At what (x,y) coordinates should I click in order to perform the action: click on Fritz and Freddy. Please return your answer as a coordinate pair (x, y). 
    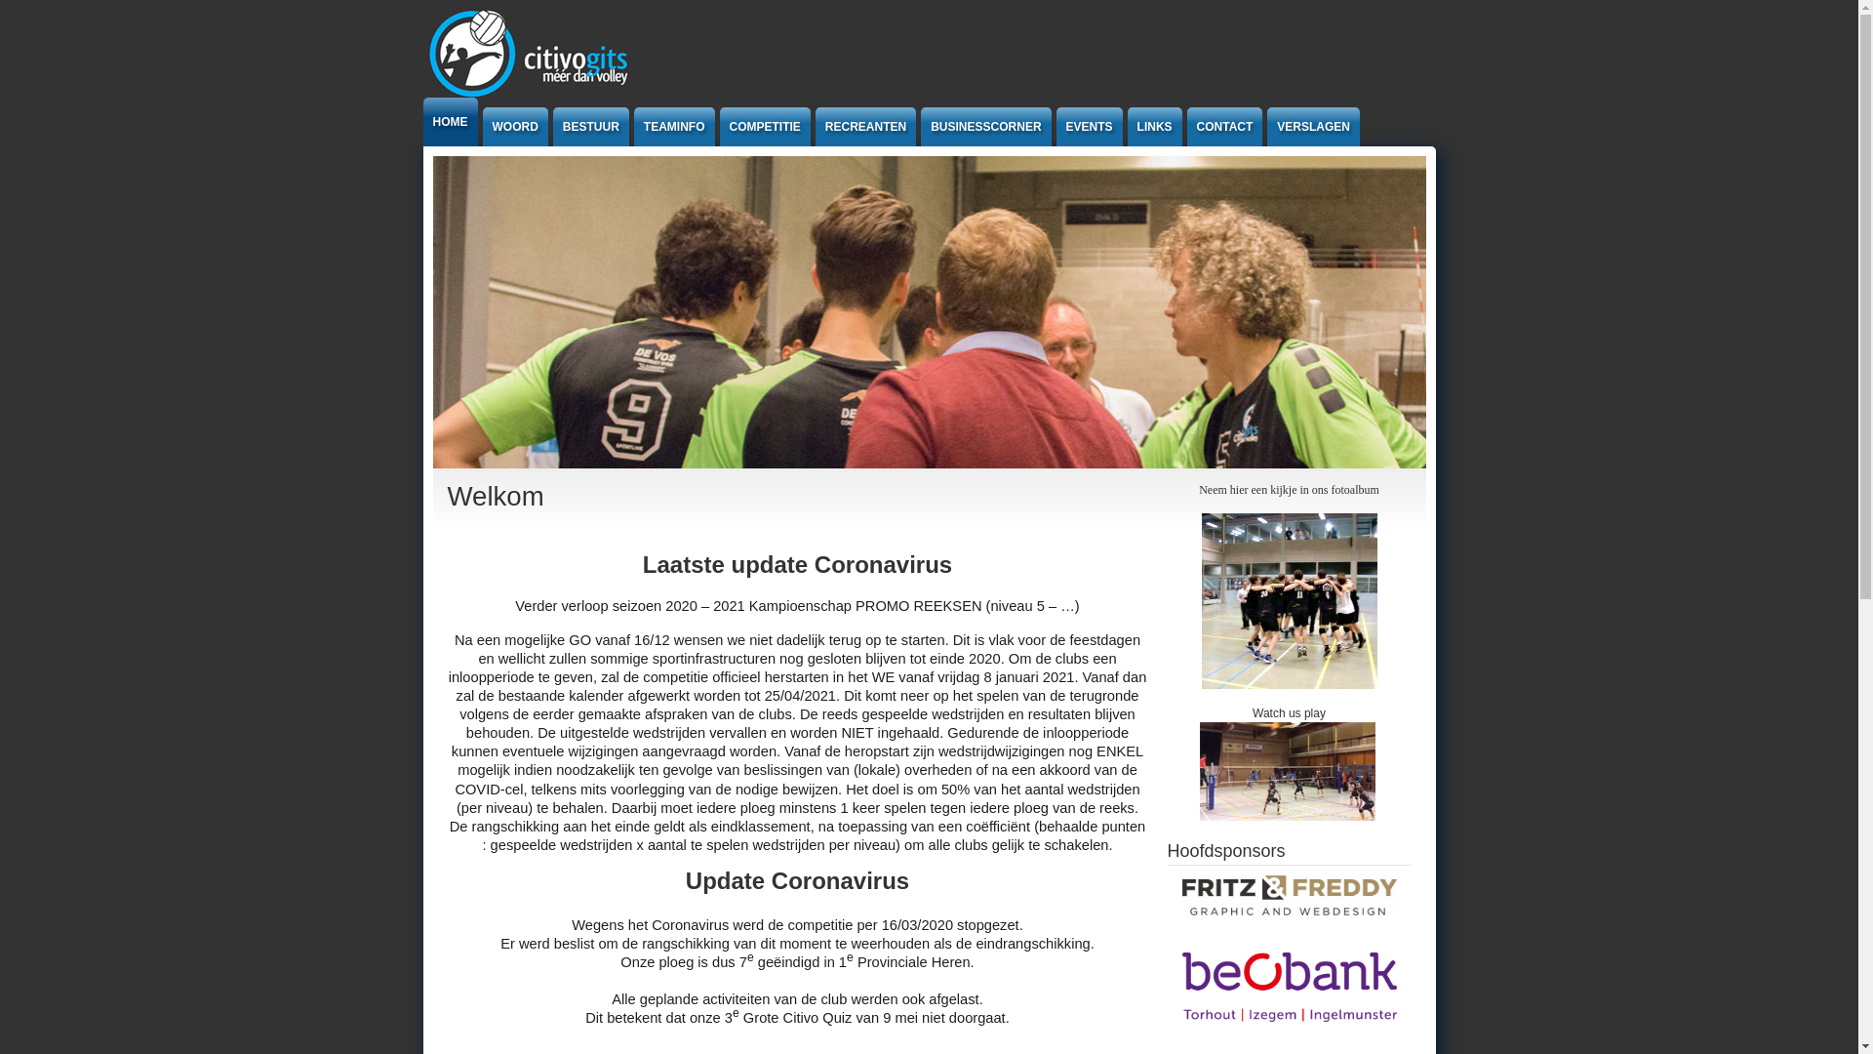
    Looking at the image, I should click on (1290, 896).